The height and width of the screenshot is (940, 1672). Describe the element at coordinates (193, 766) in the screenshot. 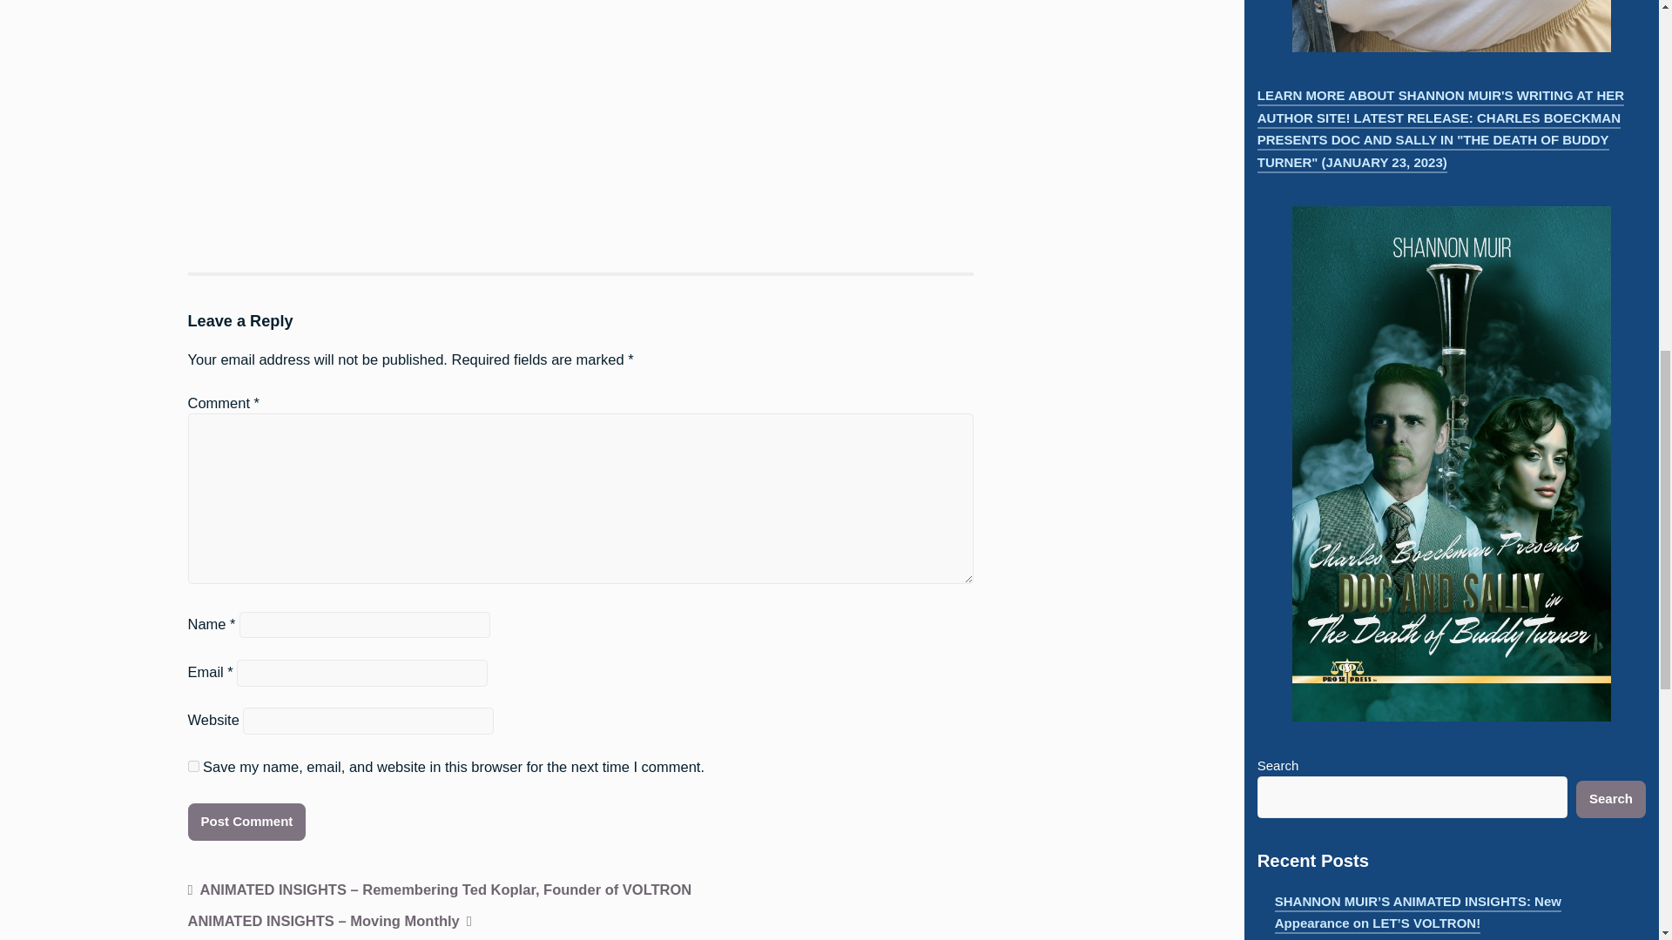

I see `yes` at that location.